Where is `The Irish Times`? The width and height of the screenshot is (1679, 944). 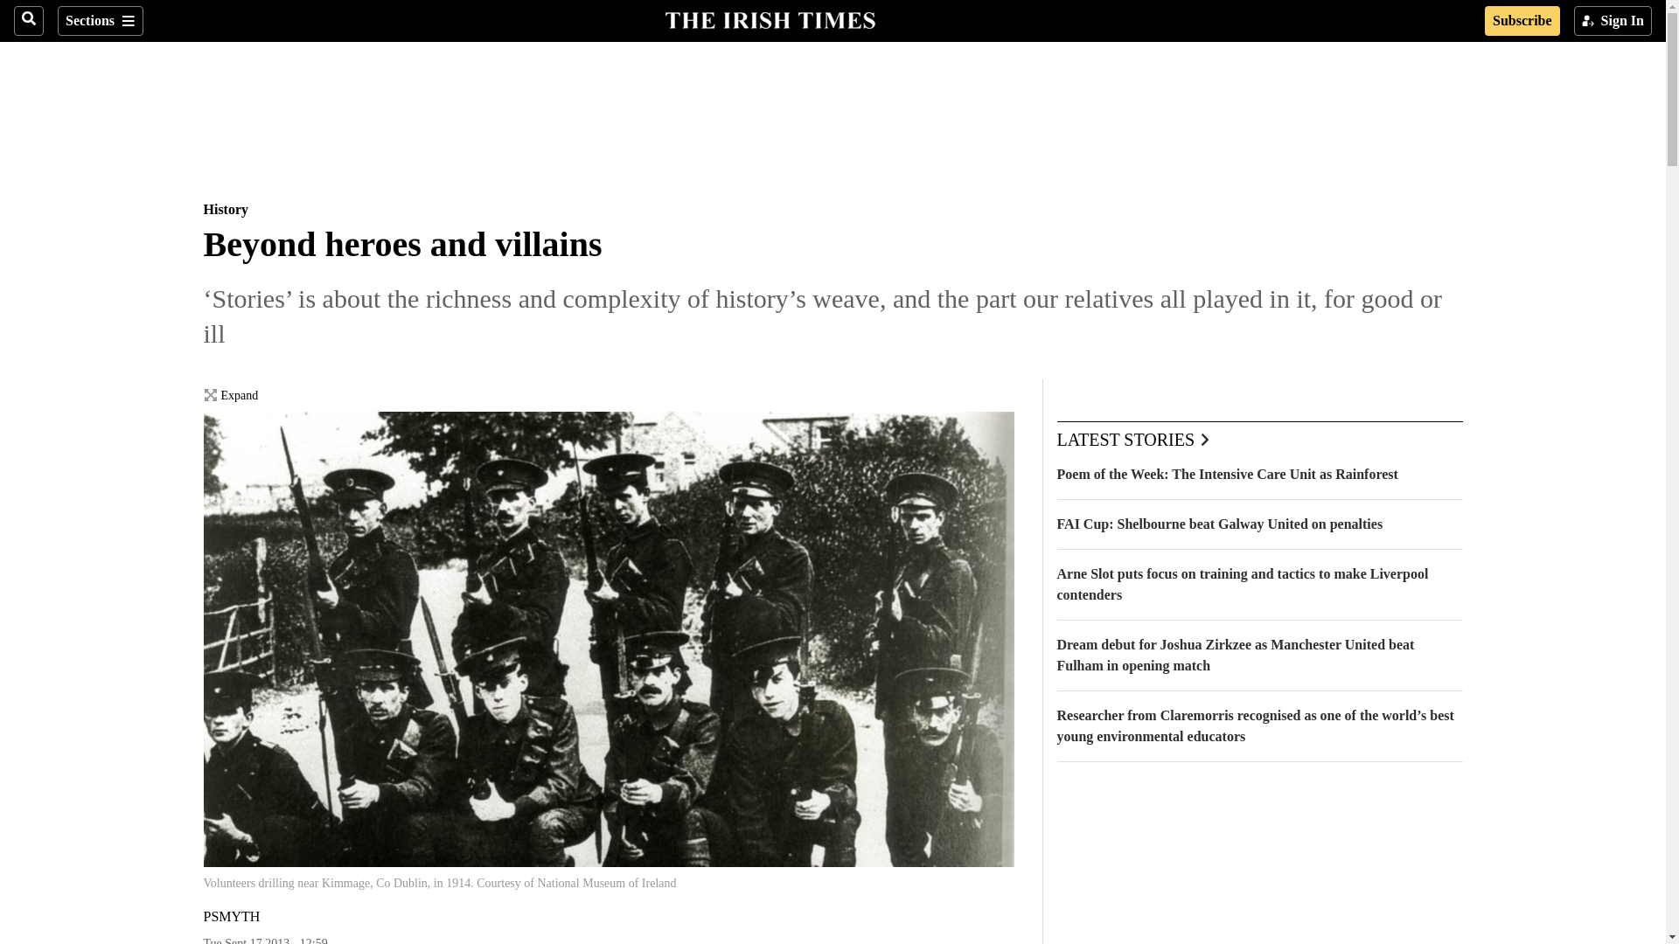
The Irish Times is located at coordinates (770, 18).